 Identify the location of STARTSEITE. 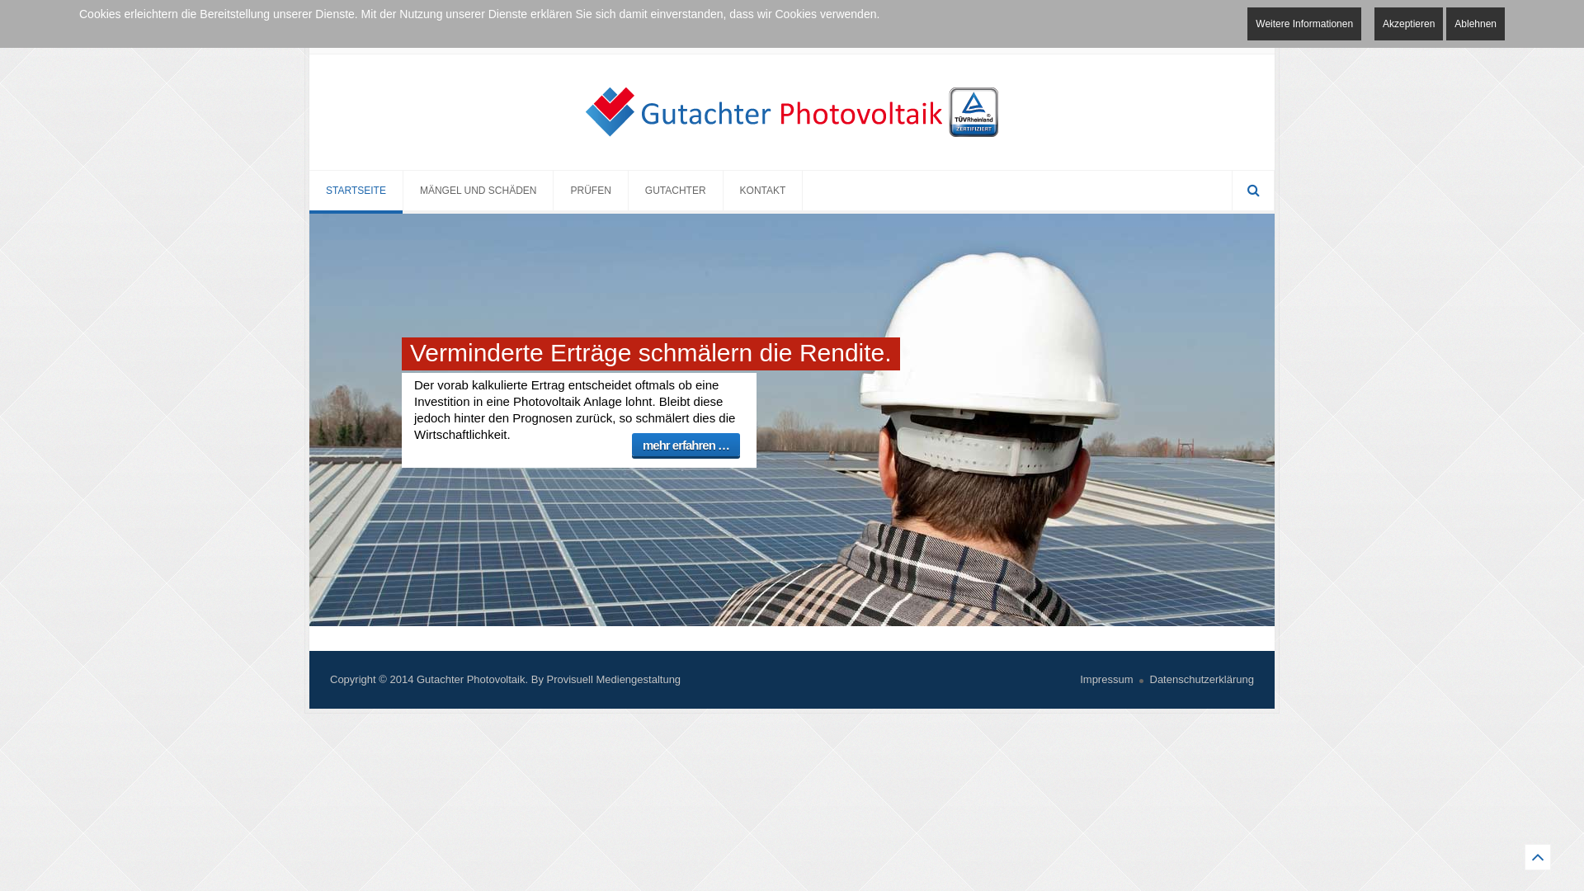
(356, 191).